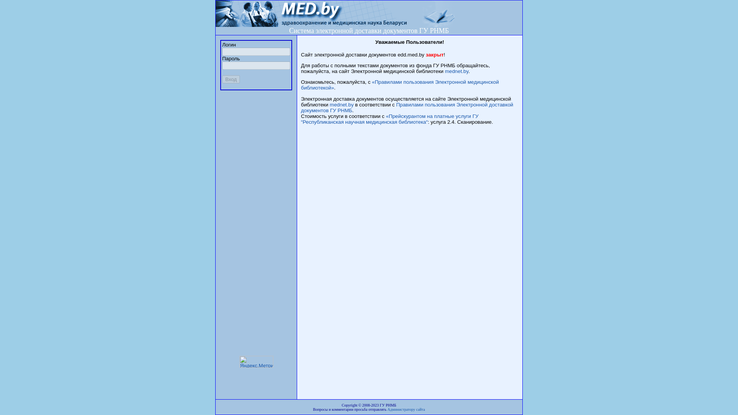 The image size is (738, 415). What do you see at coordinates (457, 71) in the screenshot?
I see `mednet.by` at bounding box center [457, 71].